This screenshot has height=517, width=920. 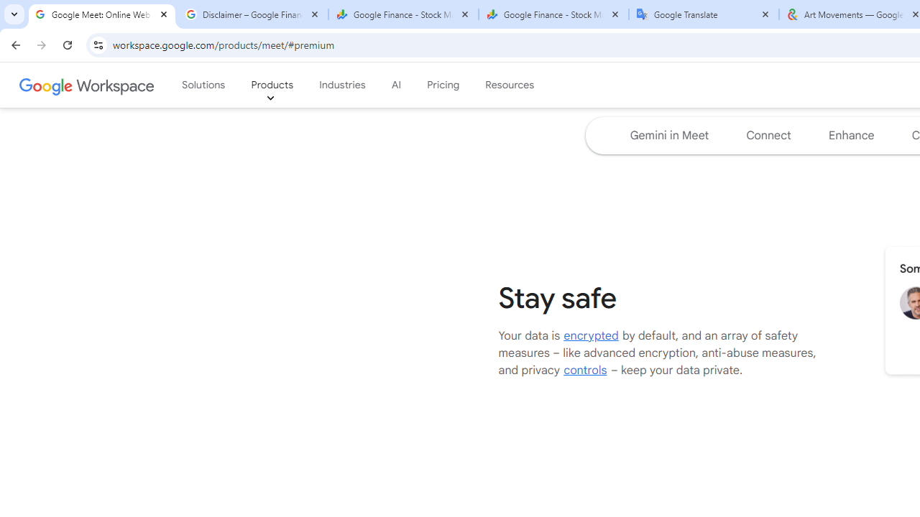 I want to click on Solutions, so click(x=203, y=85).